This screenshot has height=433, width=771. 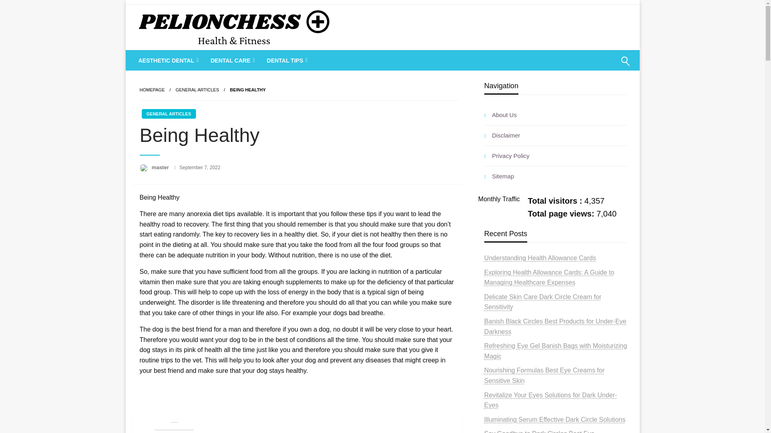 I want to click on DENTAL TIPS, so click(x=287, y=61).